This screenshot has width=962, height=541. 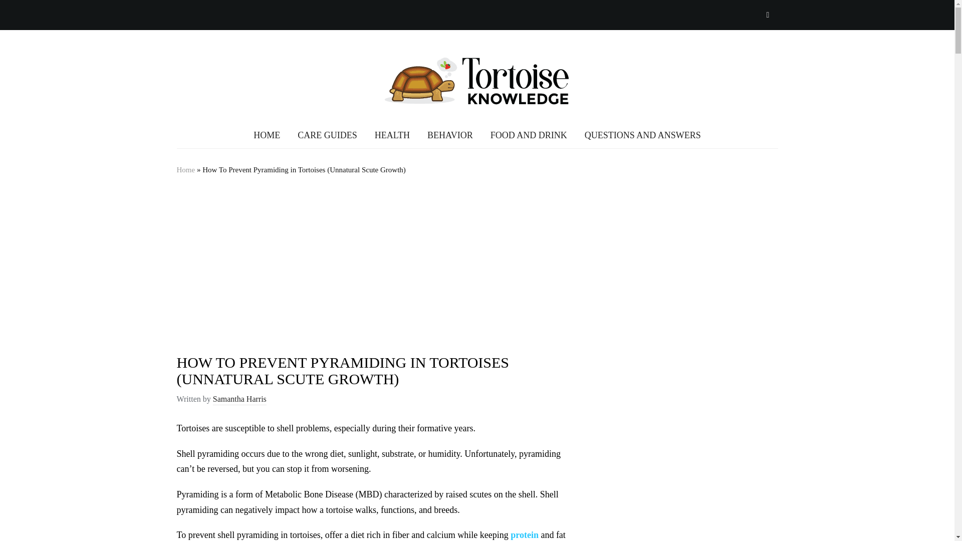 What do you see at coordinates (643, 135) in the screenshot?
I see `QUESTIONS AND ANSWERS` at bounding box center [643, 135].